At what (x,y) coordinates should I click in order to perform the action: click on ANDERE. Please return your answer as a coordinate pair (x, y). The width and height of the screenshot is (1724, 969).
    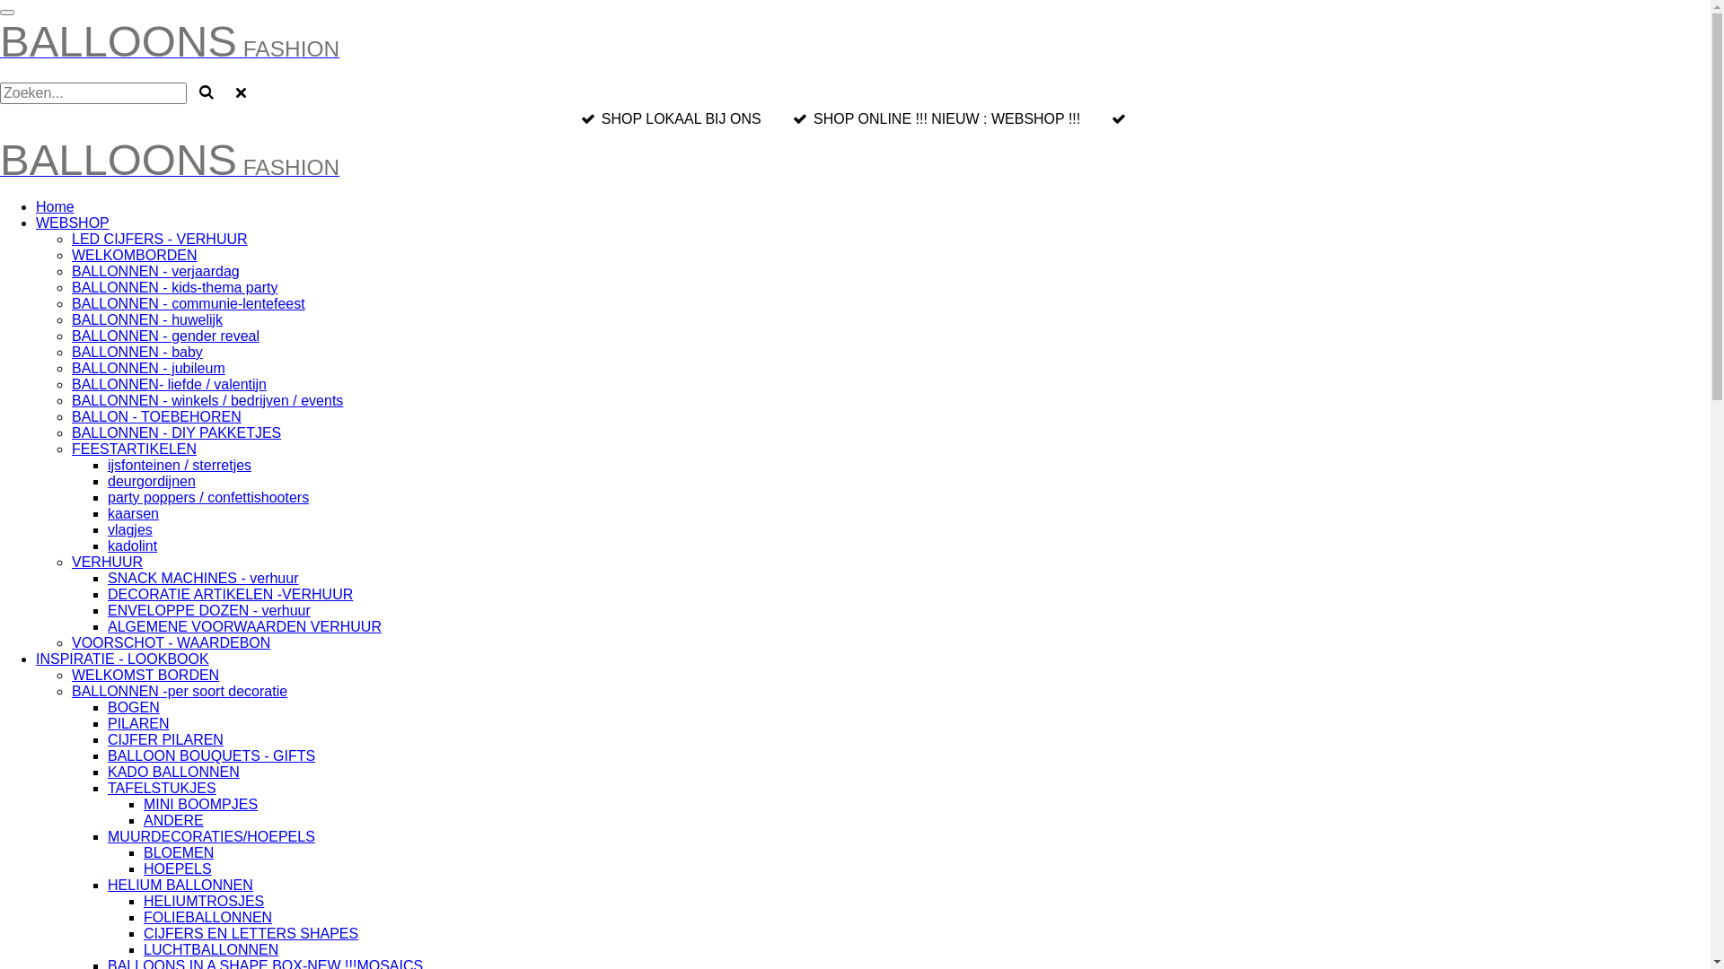
    Looking at the image, I should click on (174, 820).